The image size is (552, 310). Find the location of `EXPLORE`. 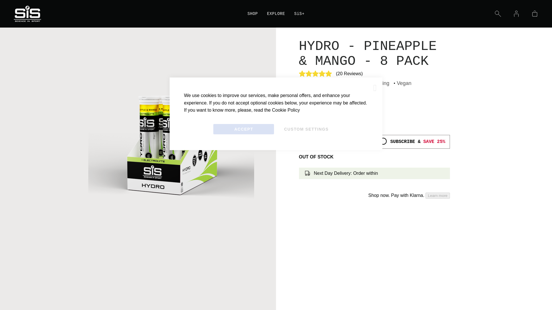

EXPLORE is located at coordinates (276, 14).